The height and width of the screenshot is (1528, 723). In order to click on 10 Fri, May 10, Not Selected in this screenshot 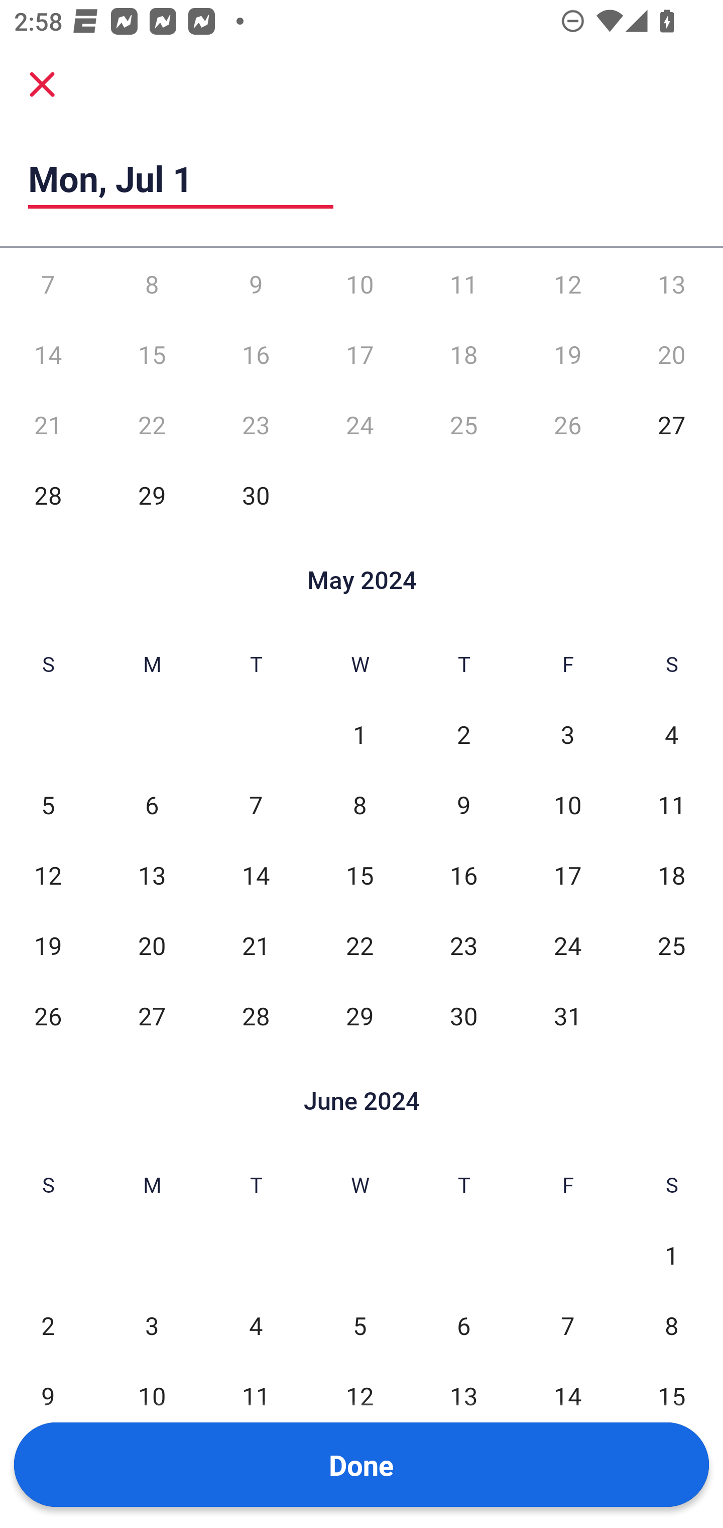, I will do `click(567, 805)`.